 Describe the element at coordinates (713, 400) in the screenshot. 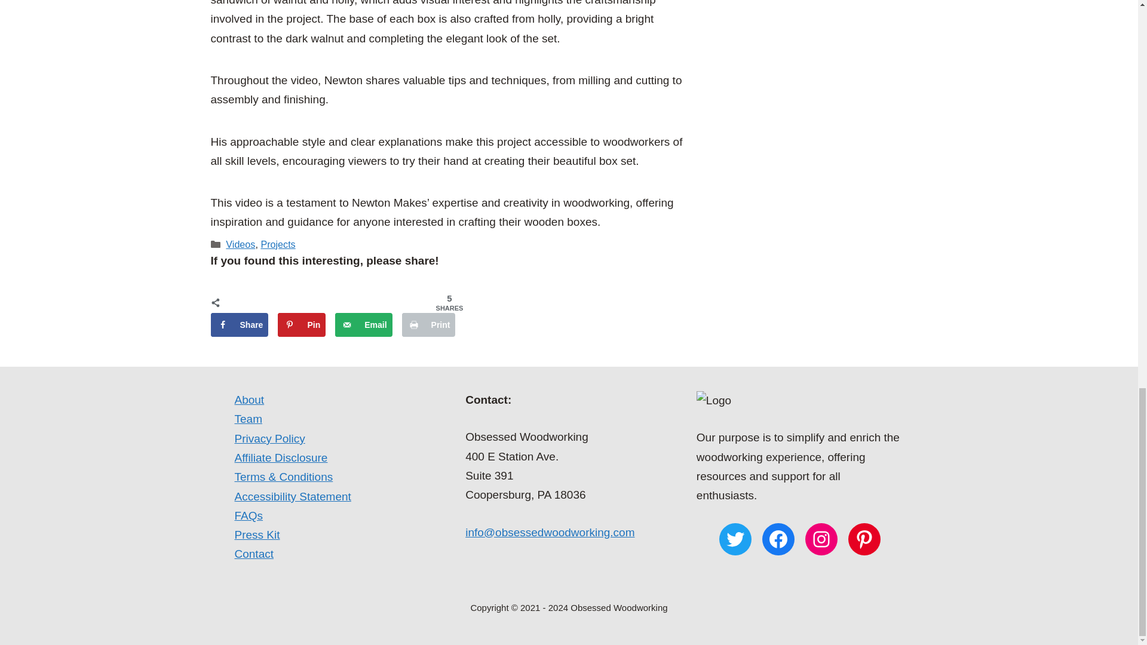

I see `Logo` at that location.